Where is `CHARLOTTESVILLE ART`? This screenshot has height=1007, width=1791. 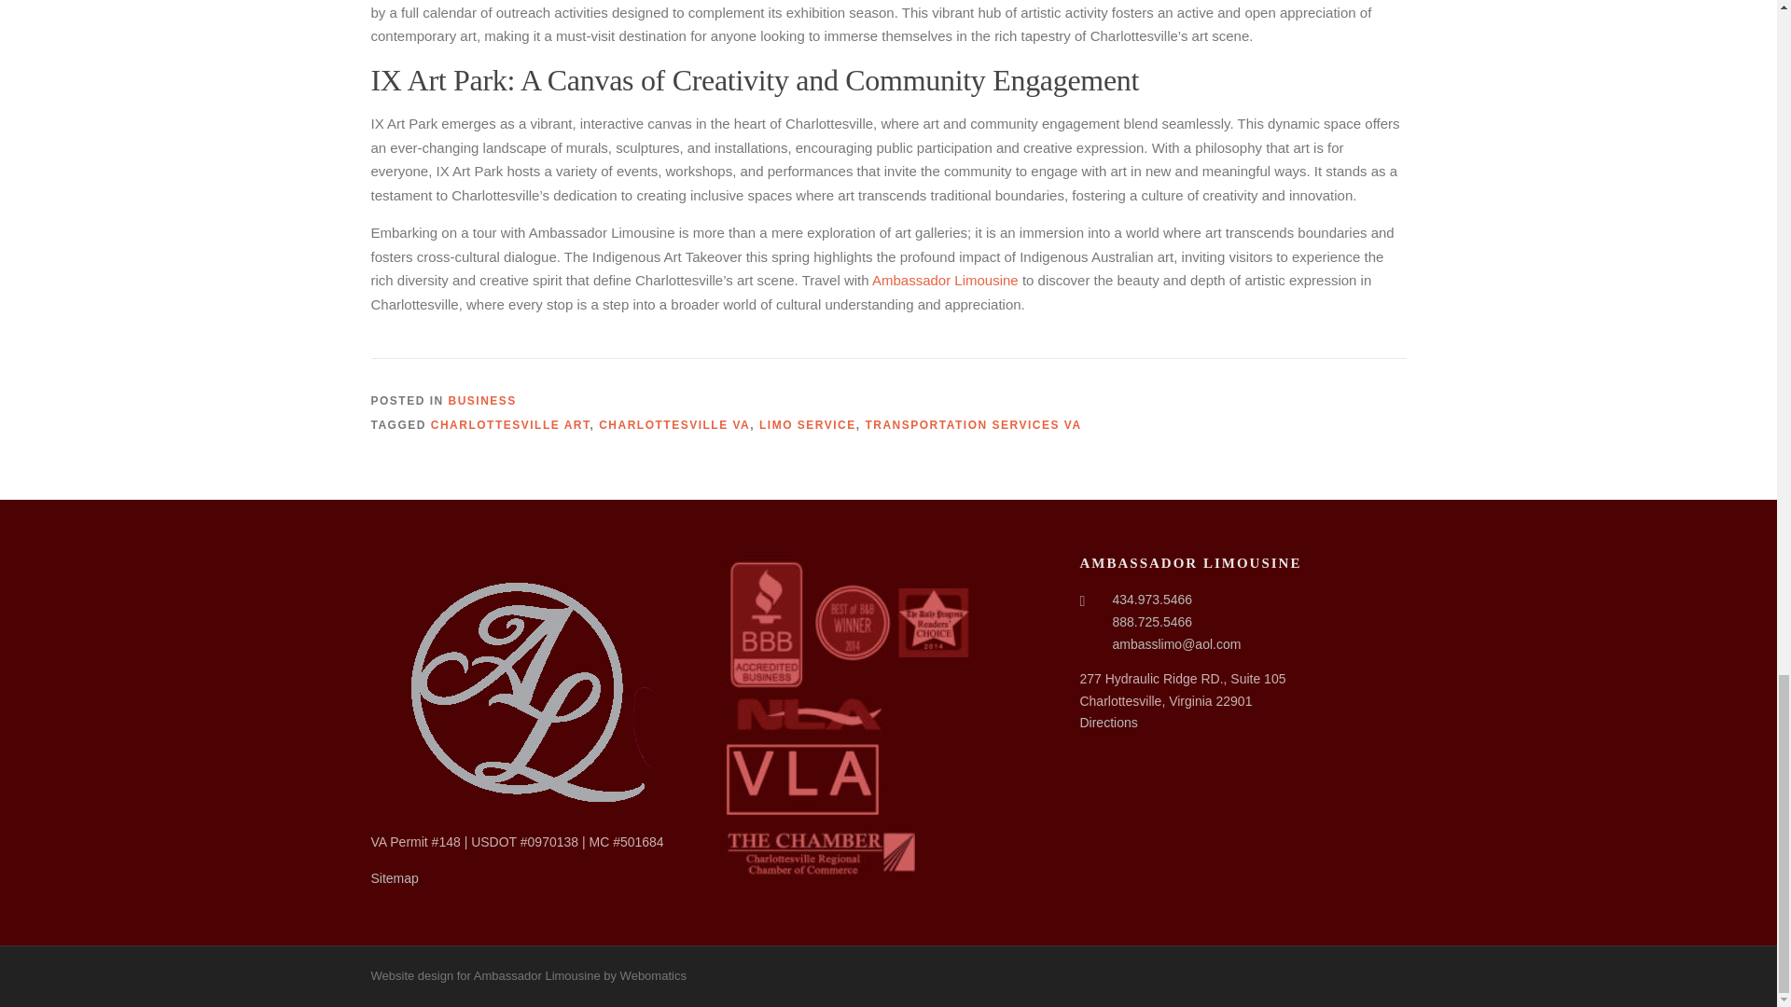
CHARLOTTESVILLE ART is located at coordinates (511, 425).